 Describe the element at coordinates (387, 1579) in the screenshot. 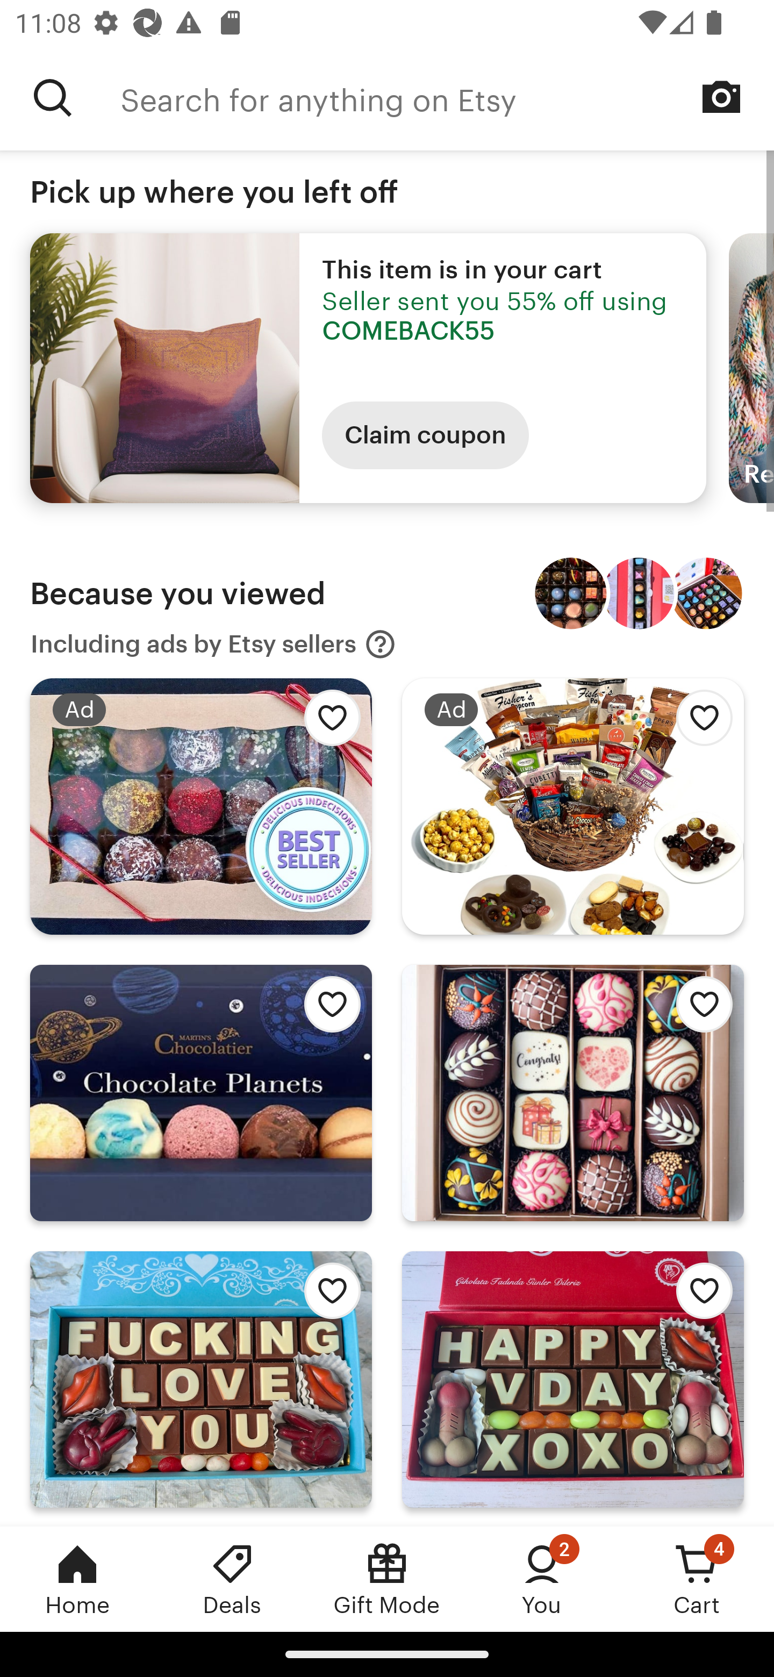

I see `Gift Mode` at that location.